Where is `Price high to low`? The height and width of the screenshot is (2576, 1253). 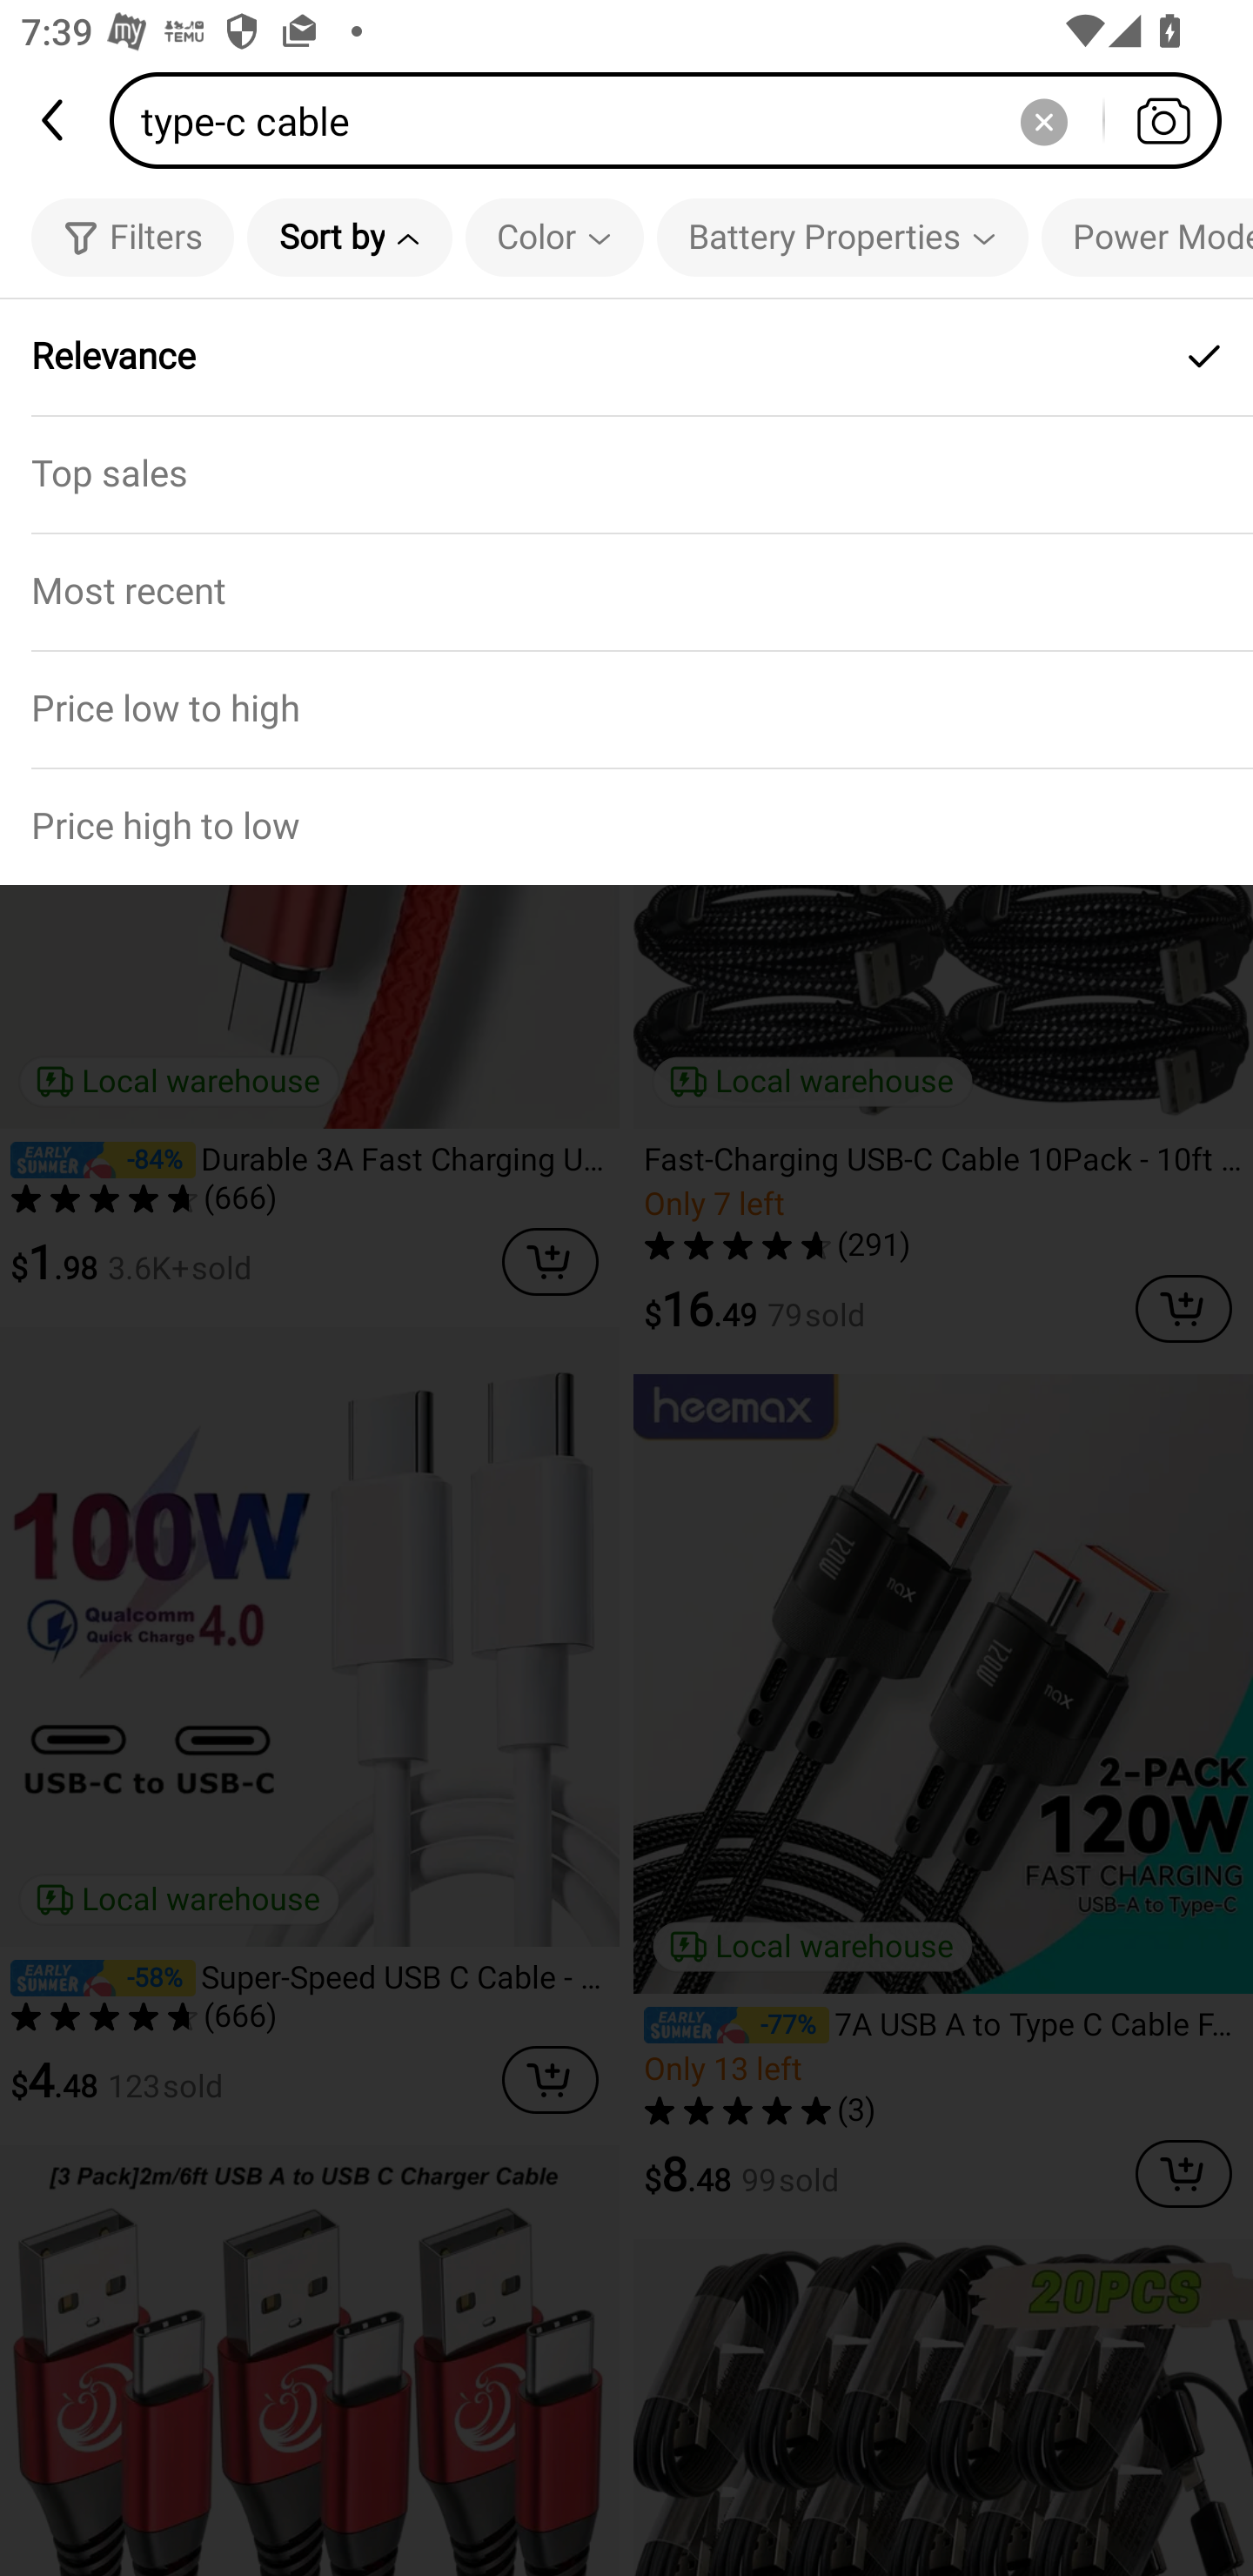 Price high to low is located at coordinates (626, 827).